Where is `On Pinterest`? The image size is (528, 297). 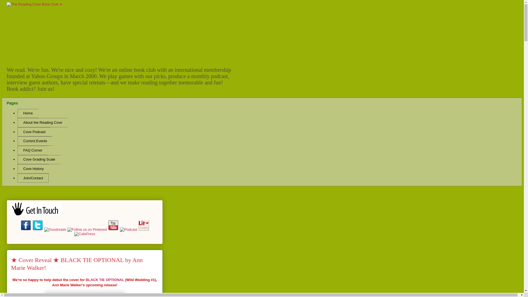
On Pinterest is located at coordinates (87, 229).